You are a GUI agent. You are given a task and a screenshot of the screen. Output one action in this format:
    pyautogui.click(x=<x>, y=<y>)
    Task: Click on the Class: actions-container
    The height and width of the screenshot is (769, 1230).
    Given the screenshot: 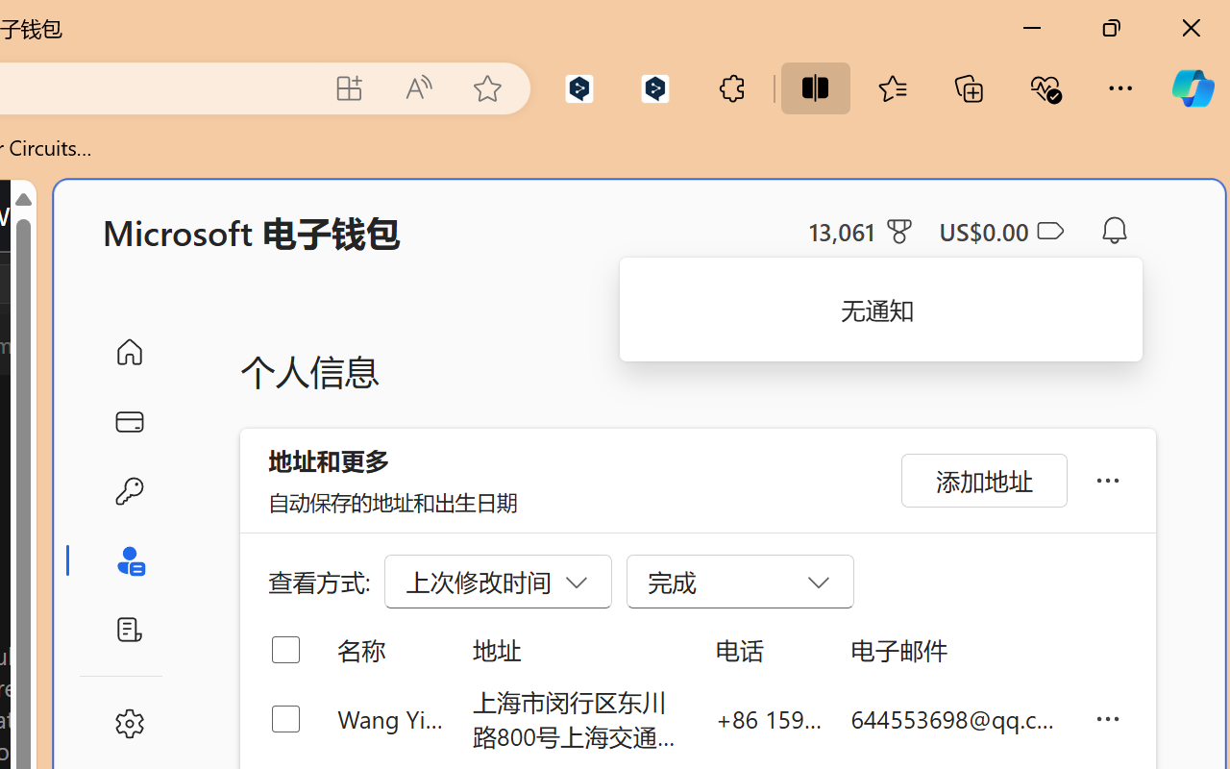 What is the action you would take?
    pyautogui.click(x=90, y=284)
    